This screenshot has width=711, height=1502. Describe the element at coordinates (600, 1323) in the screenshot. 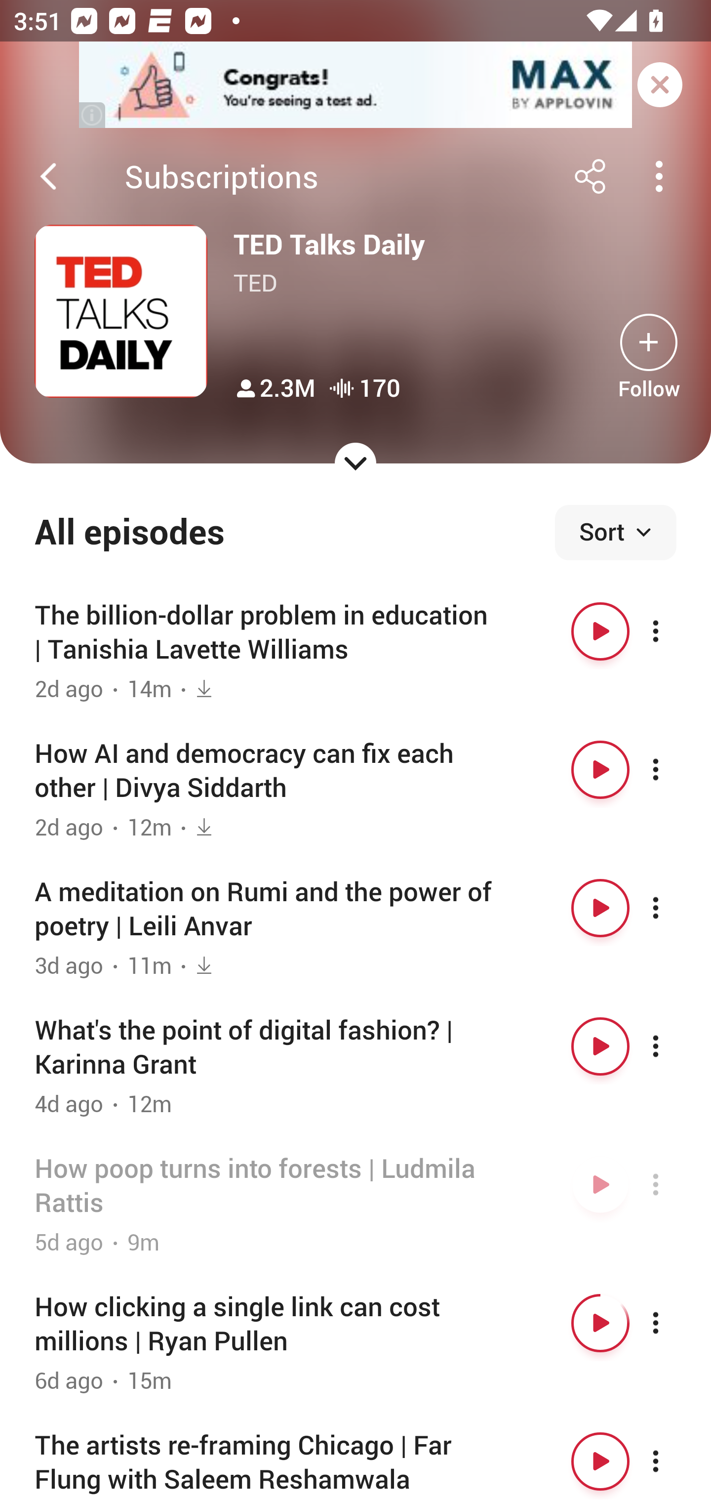

I see `Play button` at that location.